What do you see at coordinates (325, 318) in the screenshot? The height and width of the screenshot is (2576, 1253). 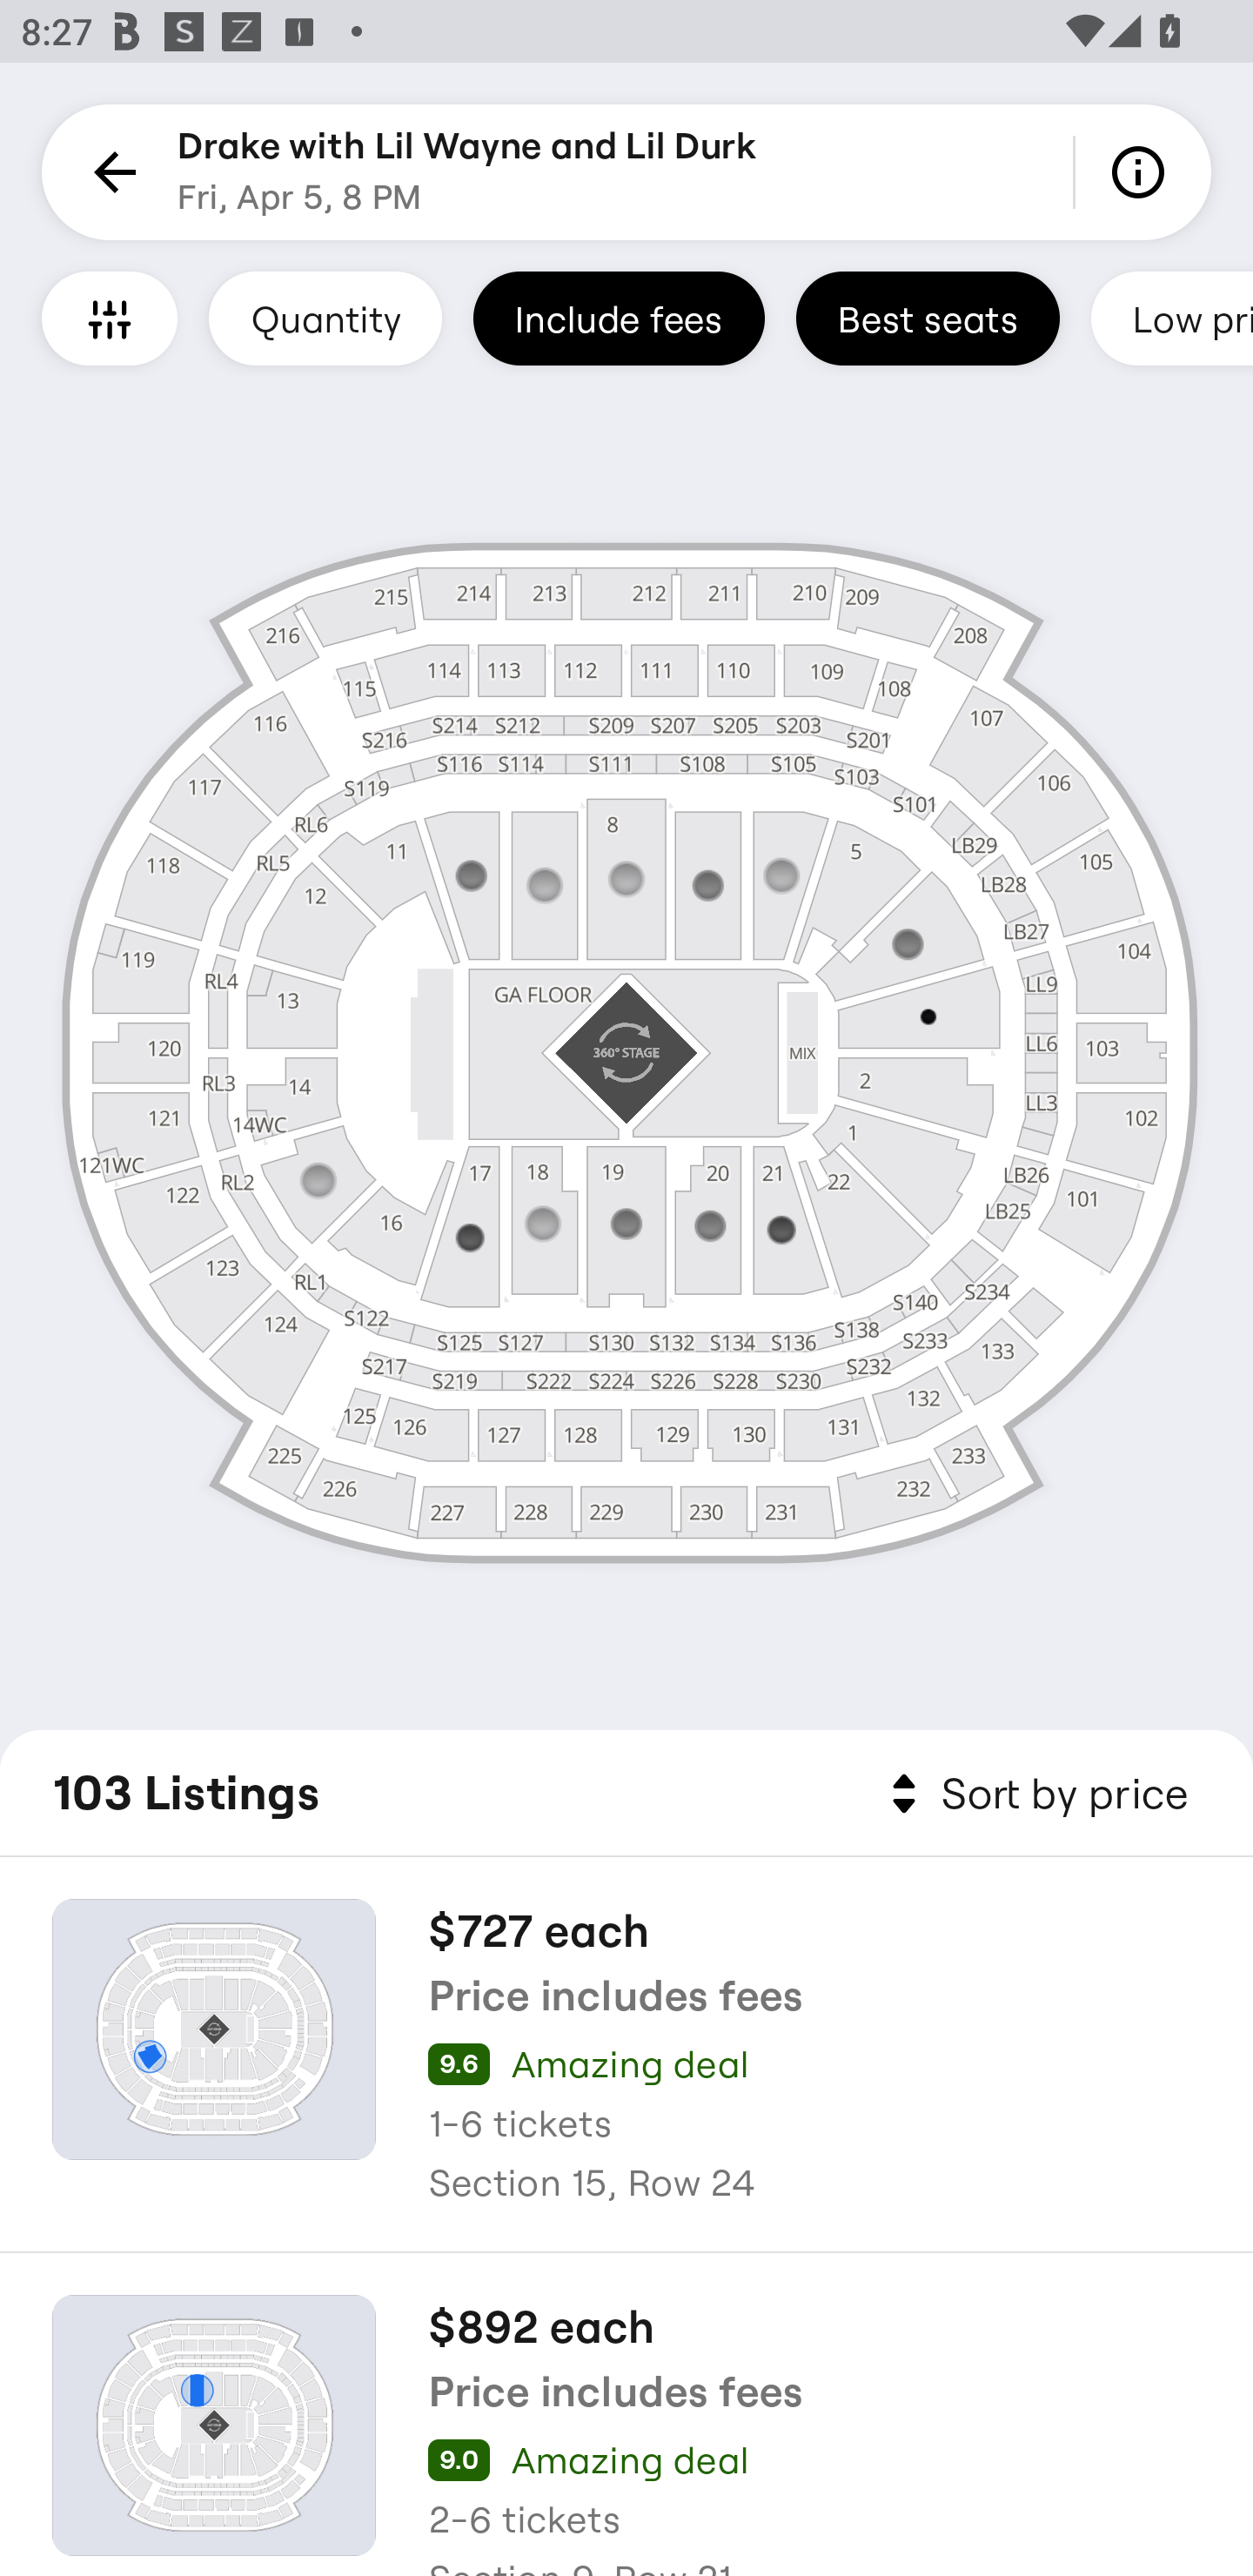 I see `Quantity` at bounding box center [325, 318].